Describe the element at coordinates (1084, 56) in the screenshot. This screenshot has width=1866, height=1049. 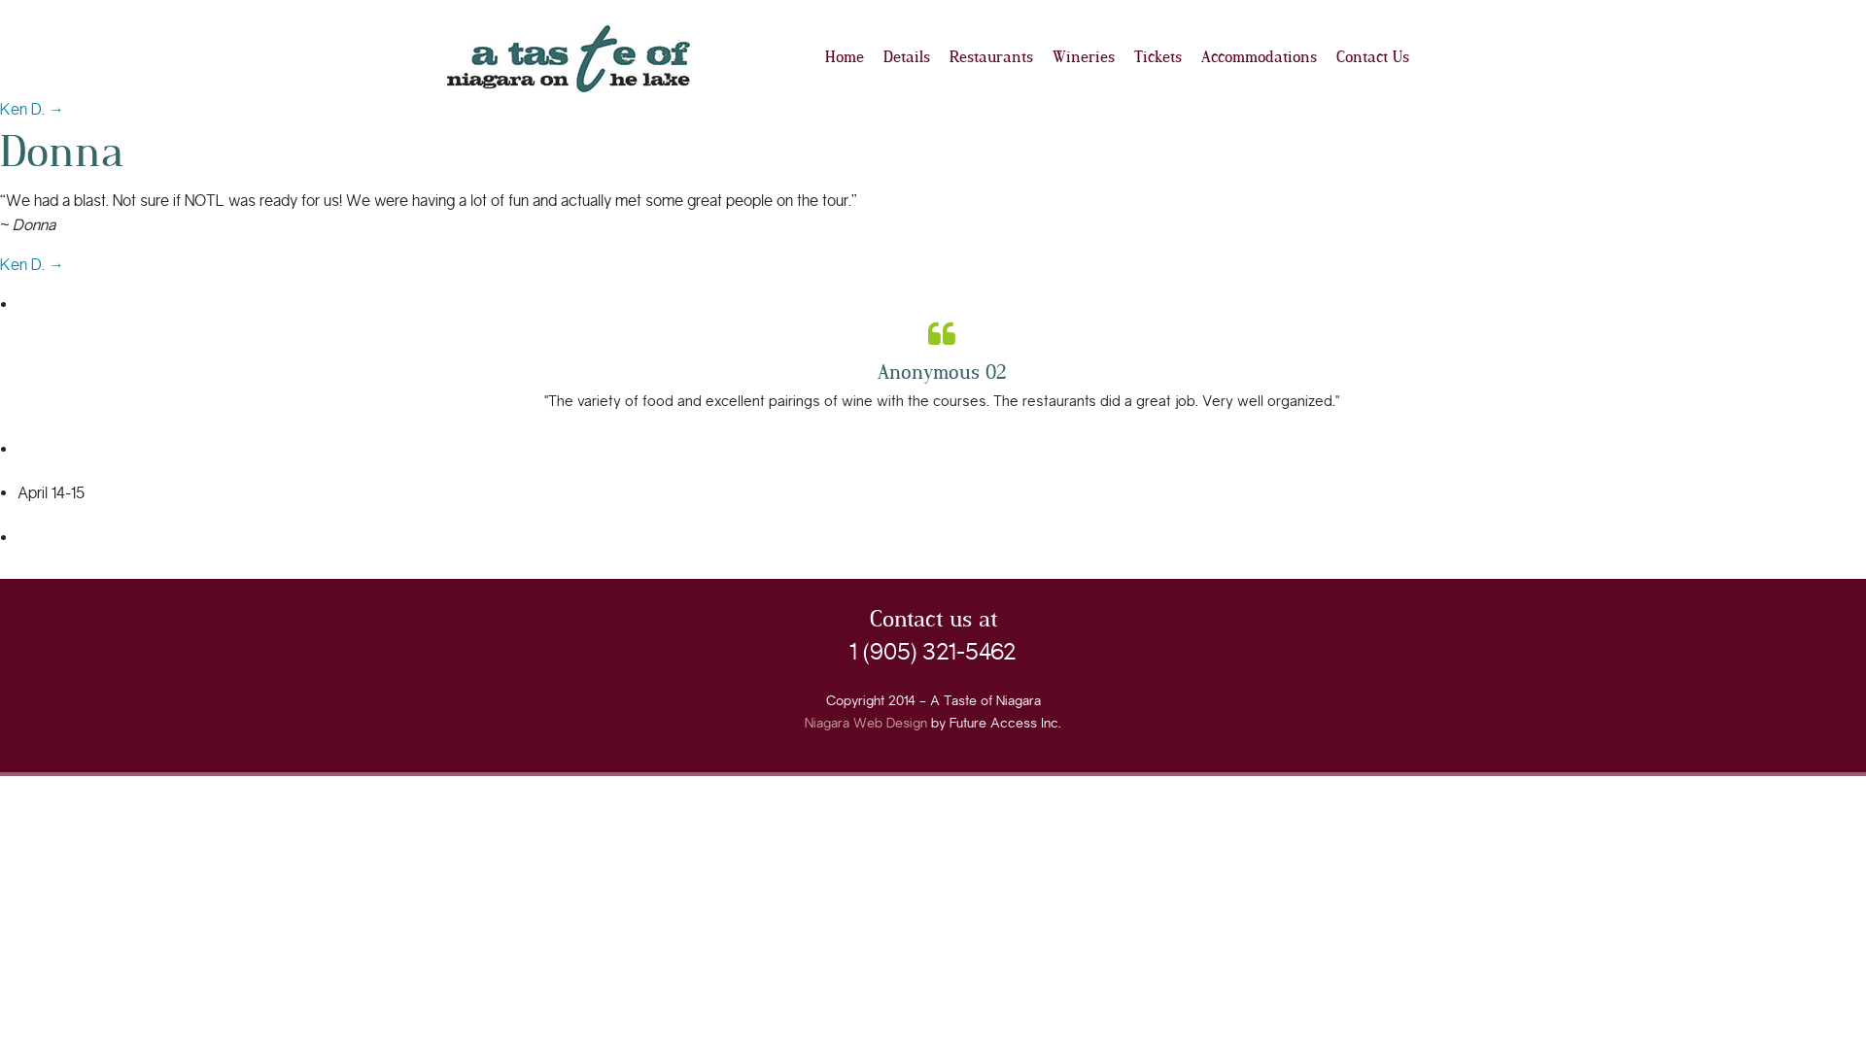
I see `Wineries` at that location.